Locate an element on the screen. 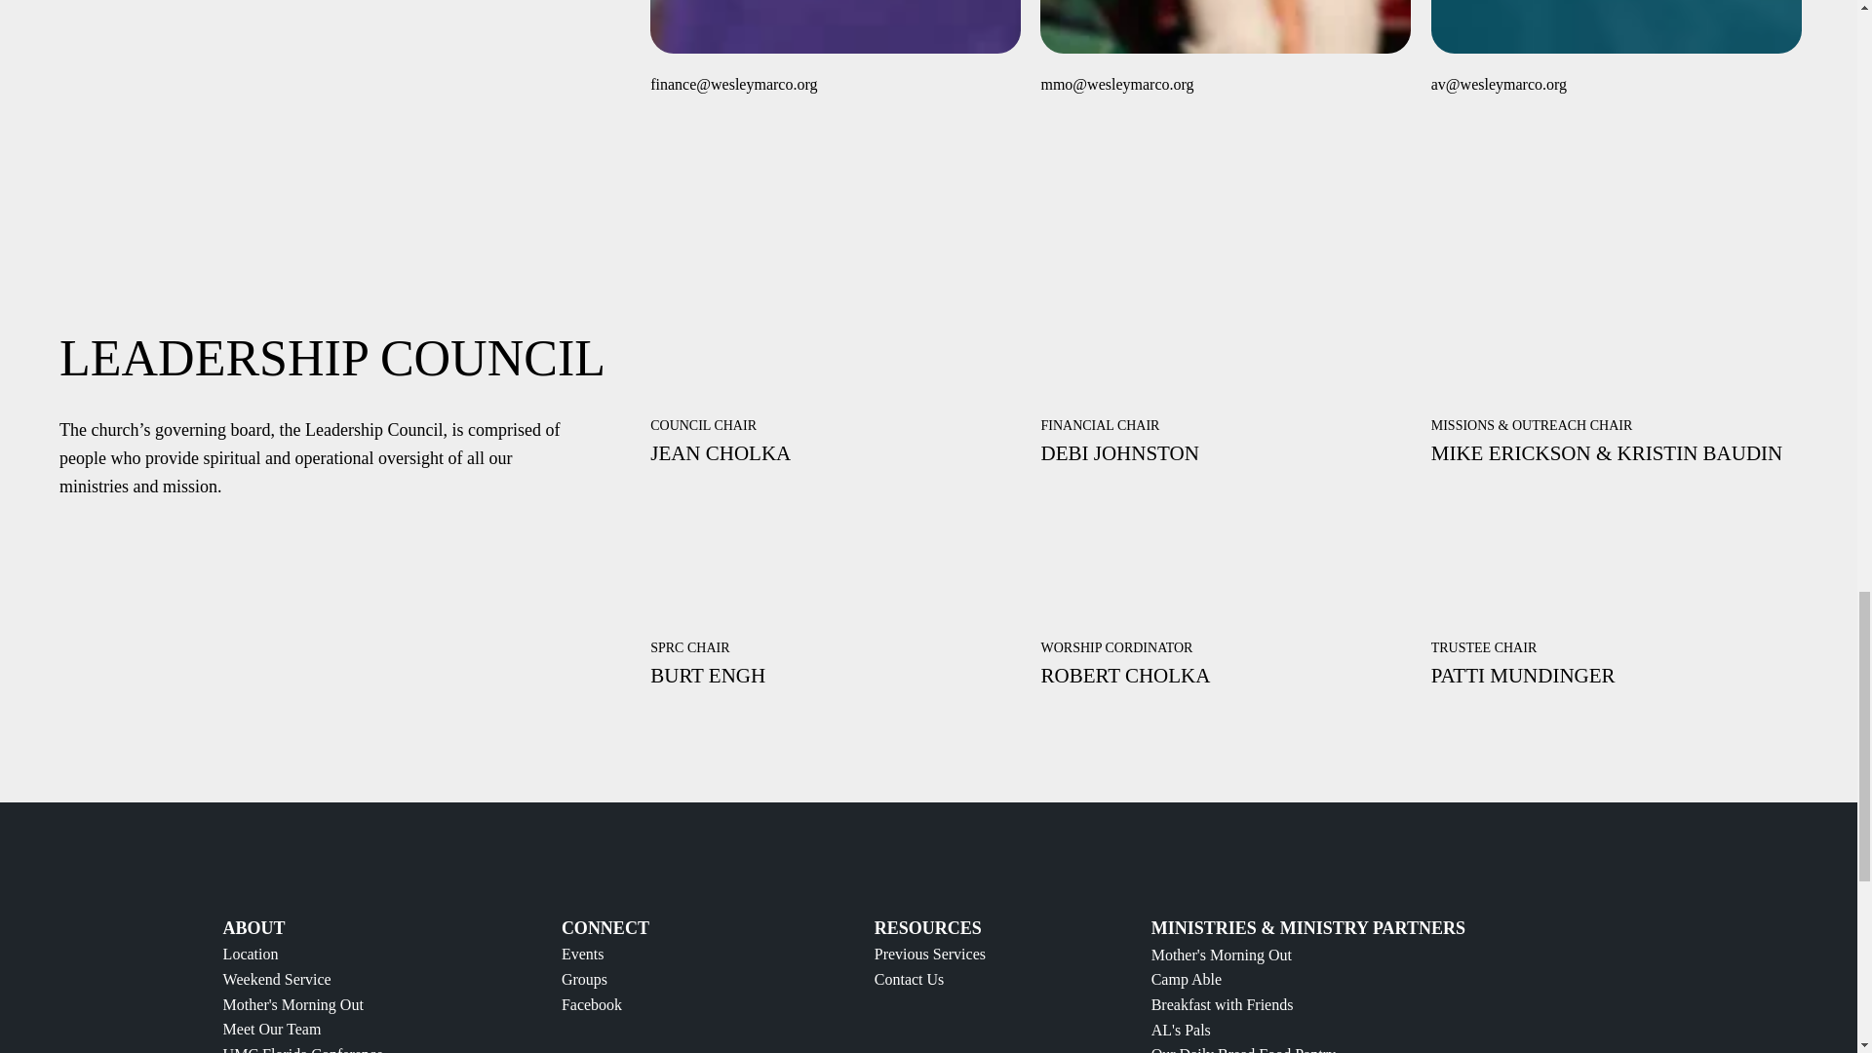  Camp Able is located at coordinates (1186, 979).